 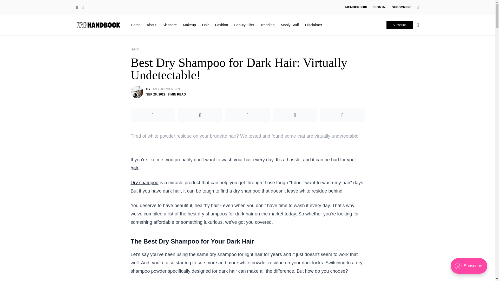 What do you see at coordinates (244, 25) in the screenshot?
I see `Beauty Gifts` at bounding box center [244, 25].